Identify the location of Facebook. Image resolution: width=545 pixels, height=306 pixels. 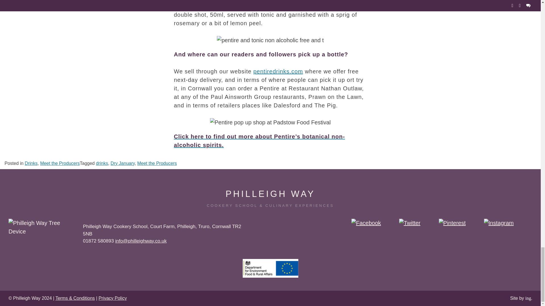
(366, 223).